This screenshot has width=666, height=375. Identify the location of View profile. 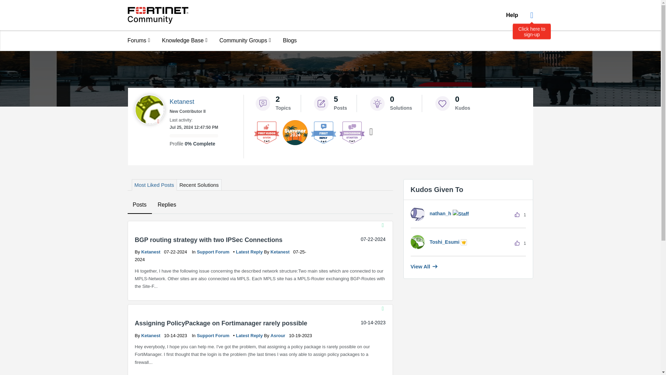
(151, 335).